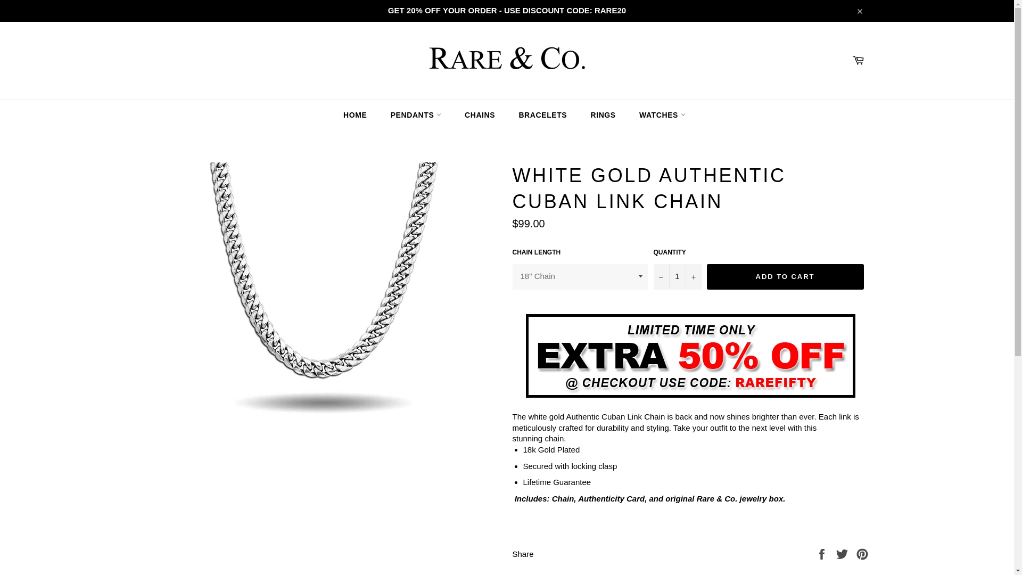  Describe the element at coordinates (862, 553) in the screenshot. I see `Pin on Pinterest` at that location.